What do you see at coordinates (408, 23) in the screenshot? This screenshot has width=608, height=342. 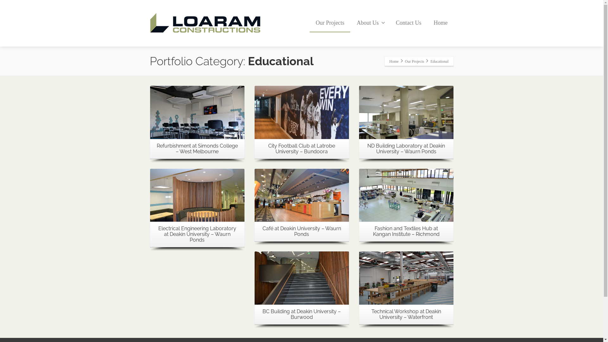 I see `Contact Us` at bounding box center [408, 23].